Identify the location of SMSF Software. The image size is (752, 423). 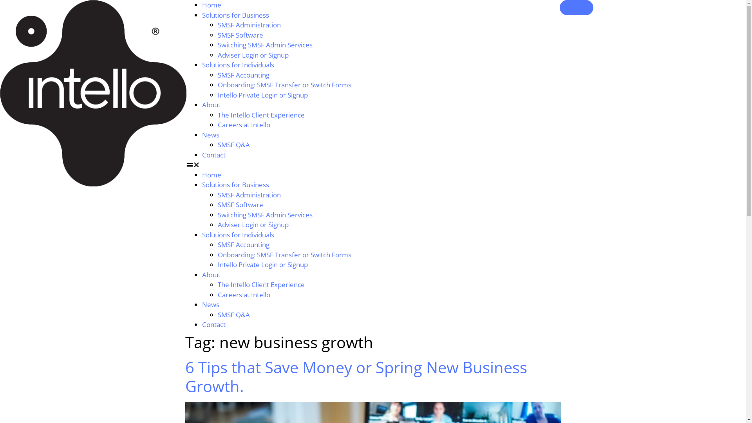
(240, 204).